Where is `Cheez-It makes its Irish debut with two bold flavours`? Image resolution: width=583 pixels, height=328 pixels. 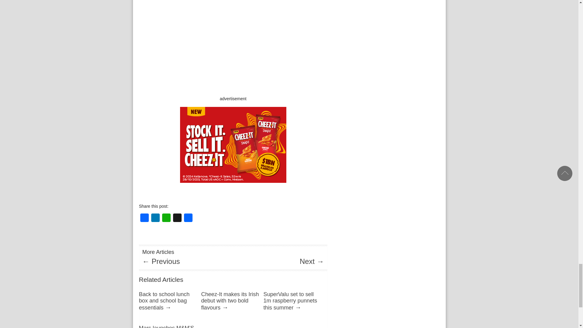
Cheez-It makes its Irish debut with two bold flavours is located at coordinates (230, 301).